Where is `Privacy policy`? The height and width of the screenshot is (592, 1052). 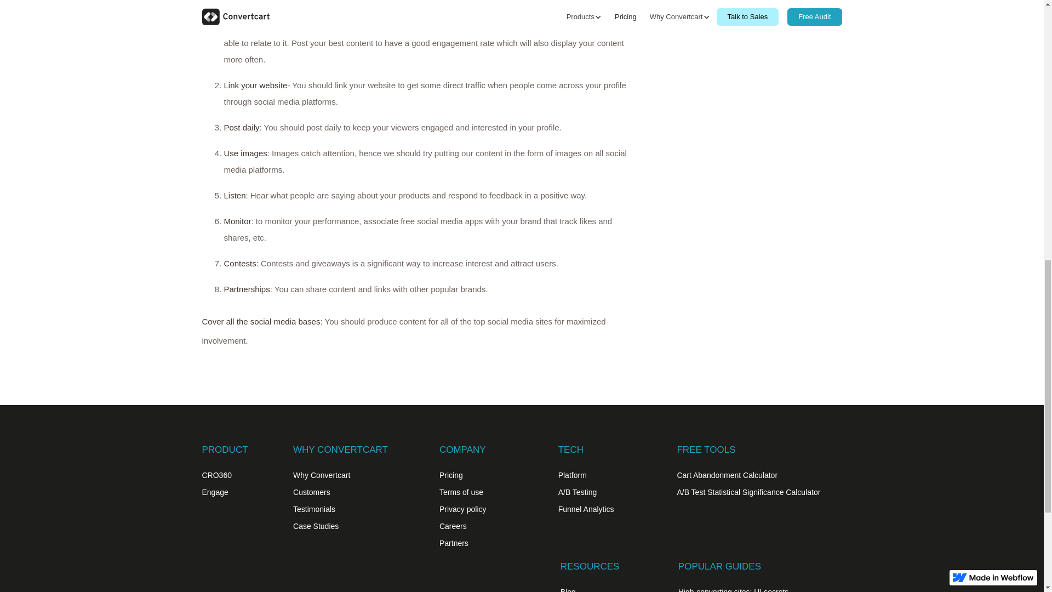
Privacy policy is located at coordinates (462, 509).